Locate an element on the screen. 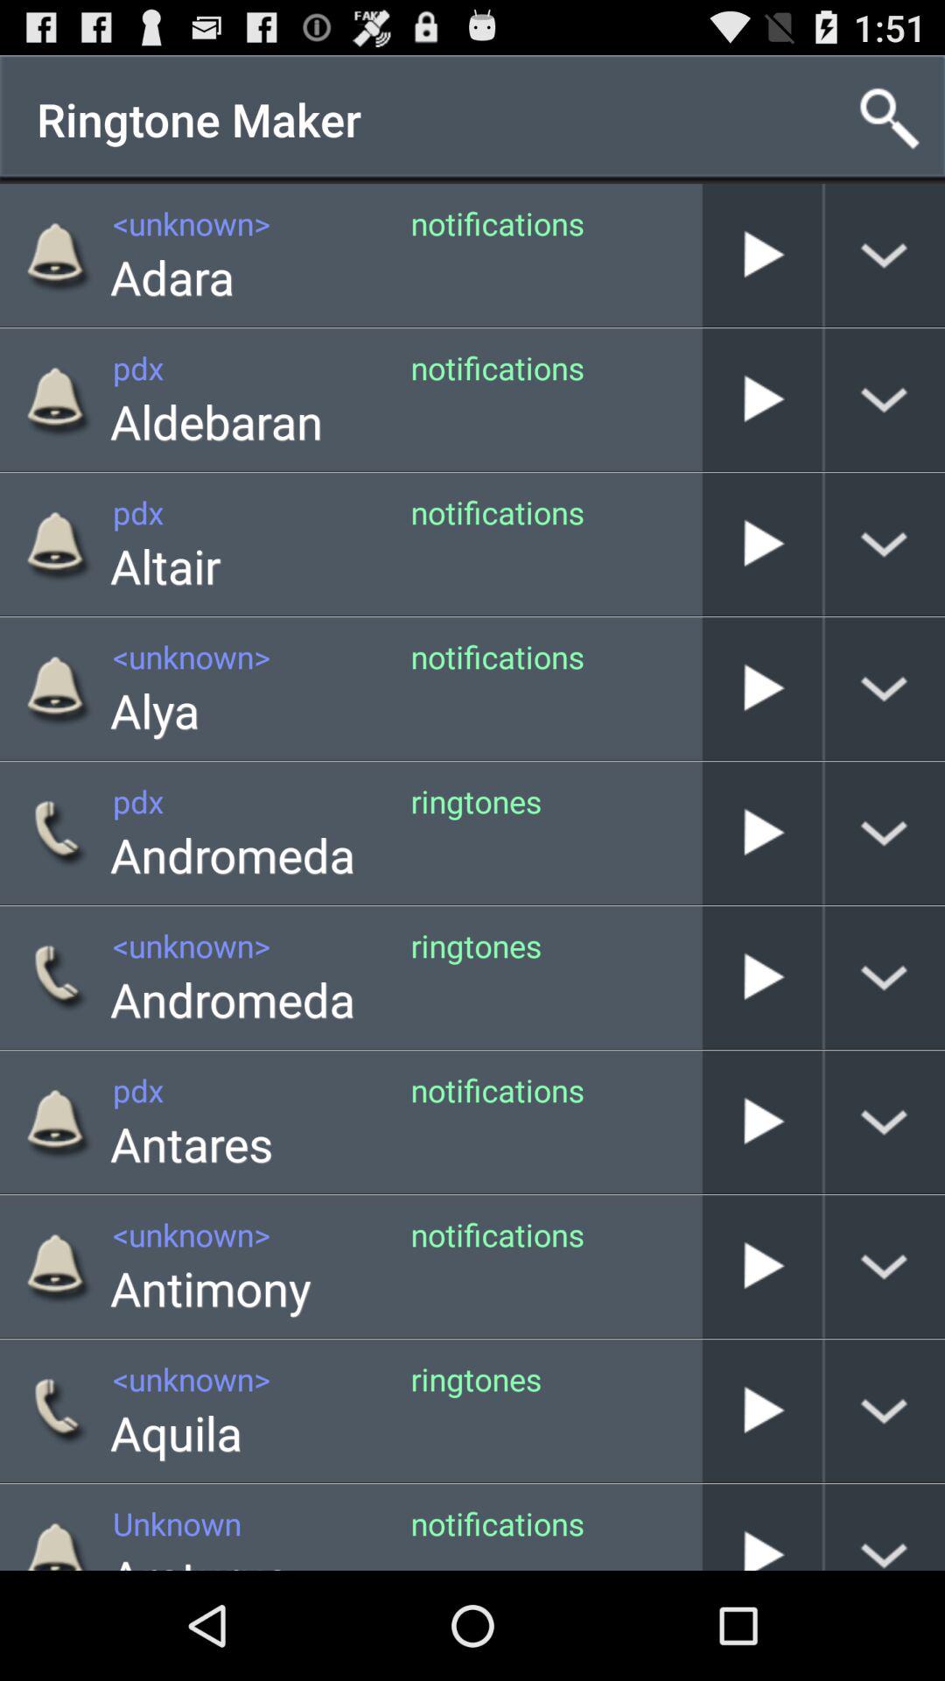  drop down button is located at coordinates (885, 399).